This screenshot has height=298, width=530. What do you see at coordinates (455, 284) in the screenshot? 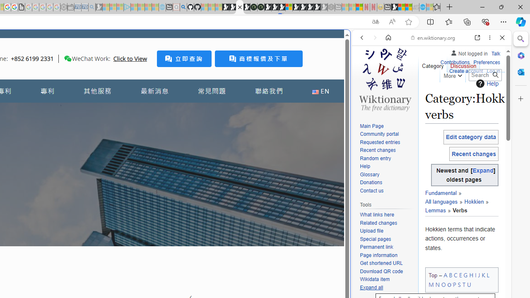
I see `P` at bounding box center [455, 284].